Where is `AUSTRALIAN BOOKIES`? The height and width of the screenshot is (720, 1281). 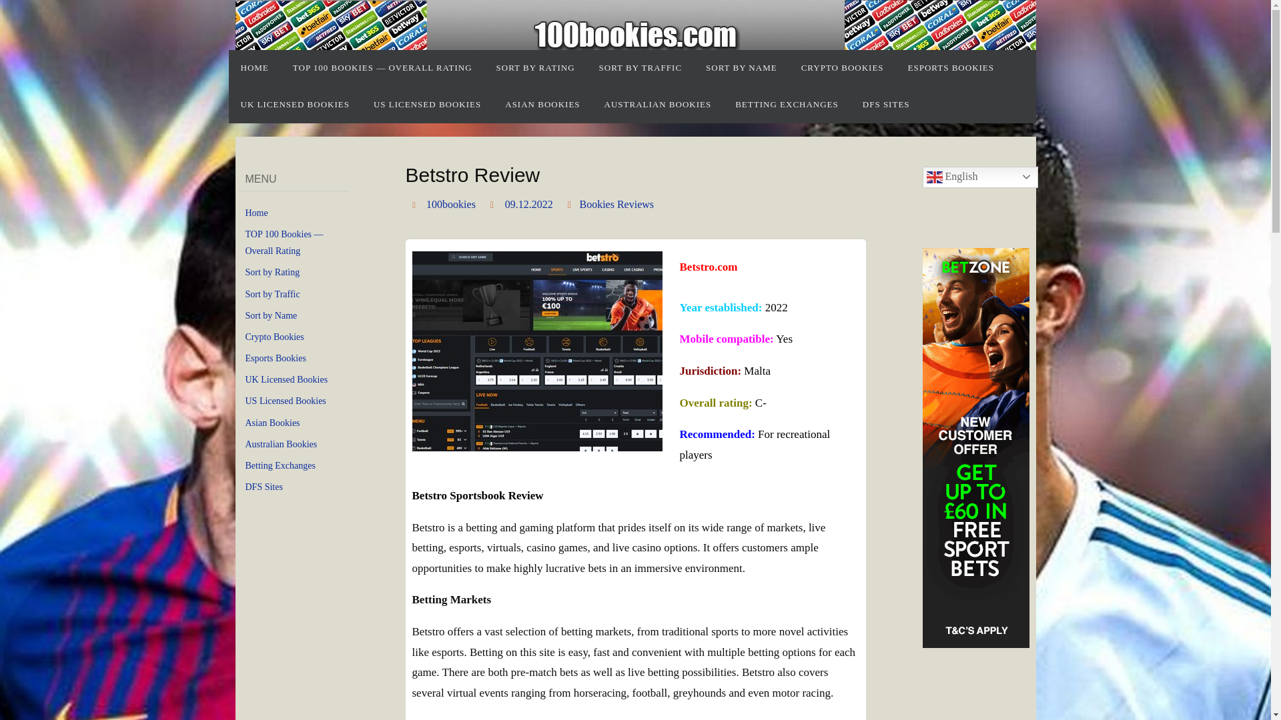 AUSTRALIAN BOOKIES is located at coordinates (658, 104).